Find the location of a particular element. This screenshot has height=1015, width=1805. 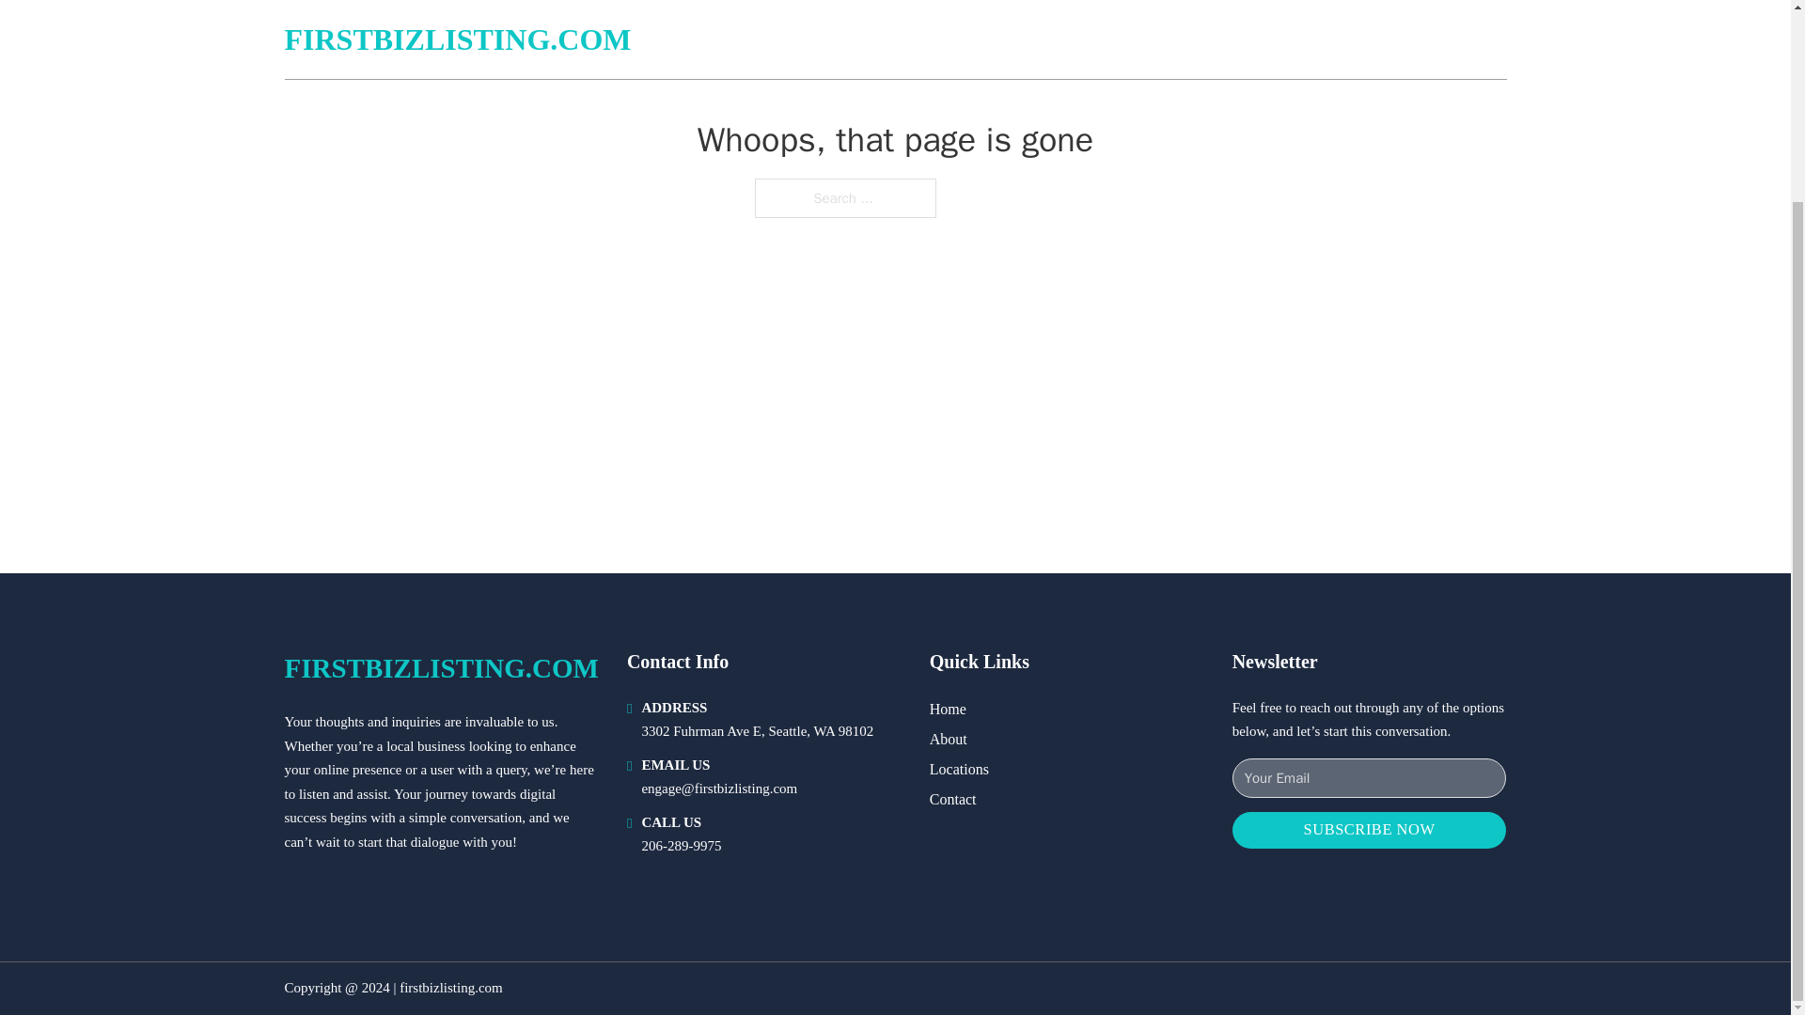

About is located at coordinates (948, 739).